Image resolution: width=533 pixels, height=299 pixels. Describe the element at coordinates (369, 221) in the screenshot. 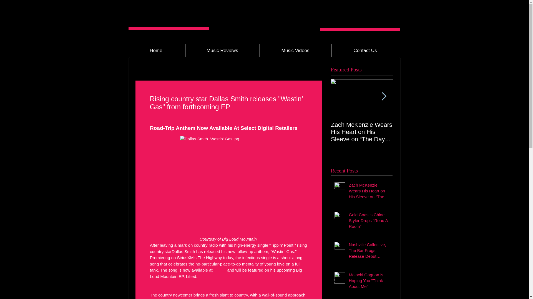

I see `Gold Coast's Chloe Styler Drops "Read A Room"` at that location.